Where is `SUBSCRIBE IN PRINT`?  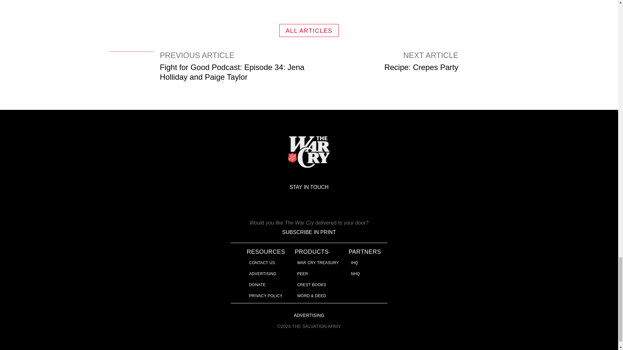
SUBSCRIBE IN PRINT is located at coordinates (262, 262).